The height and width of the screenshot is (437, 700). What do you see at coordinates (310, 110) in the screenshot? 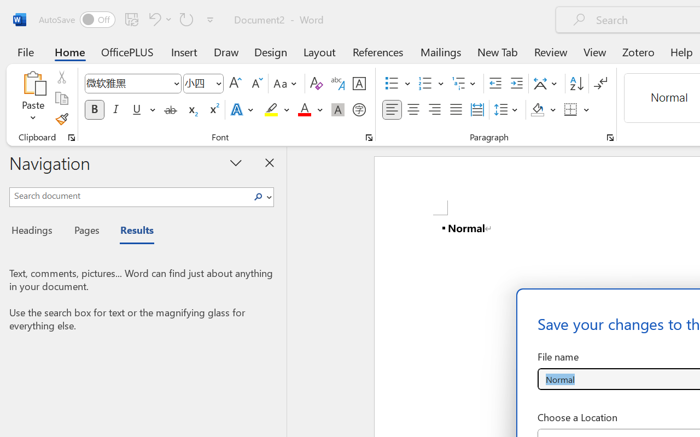
I see `Font Color` at bounding box center [310, 110].